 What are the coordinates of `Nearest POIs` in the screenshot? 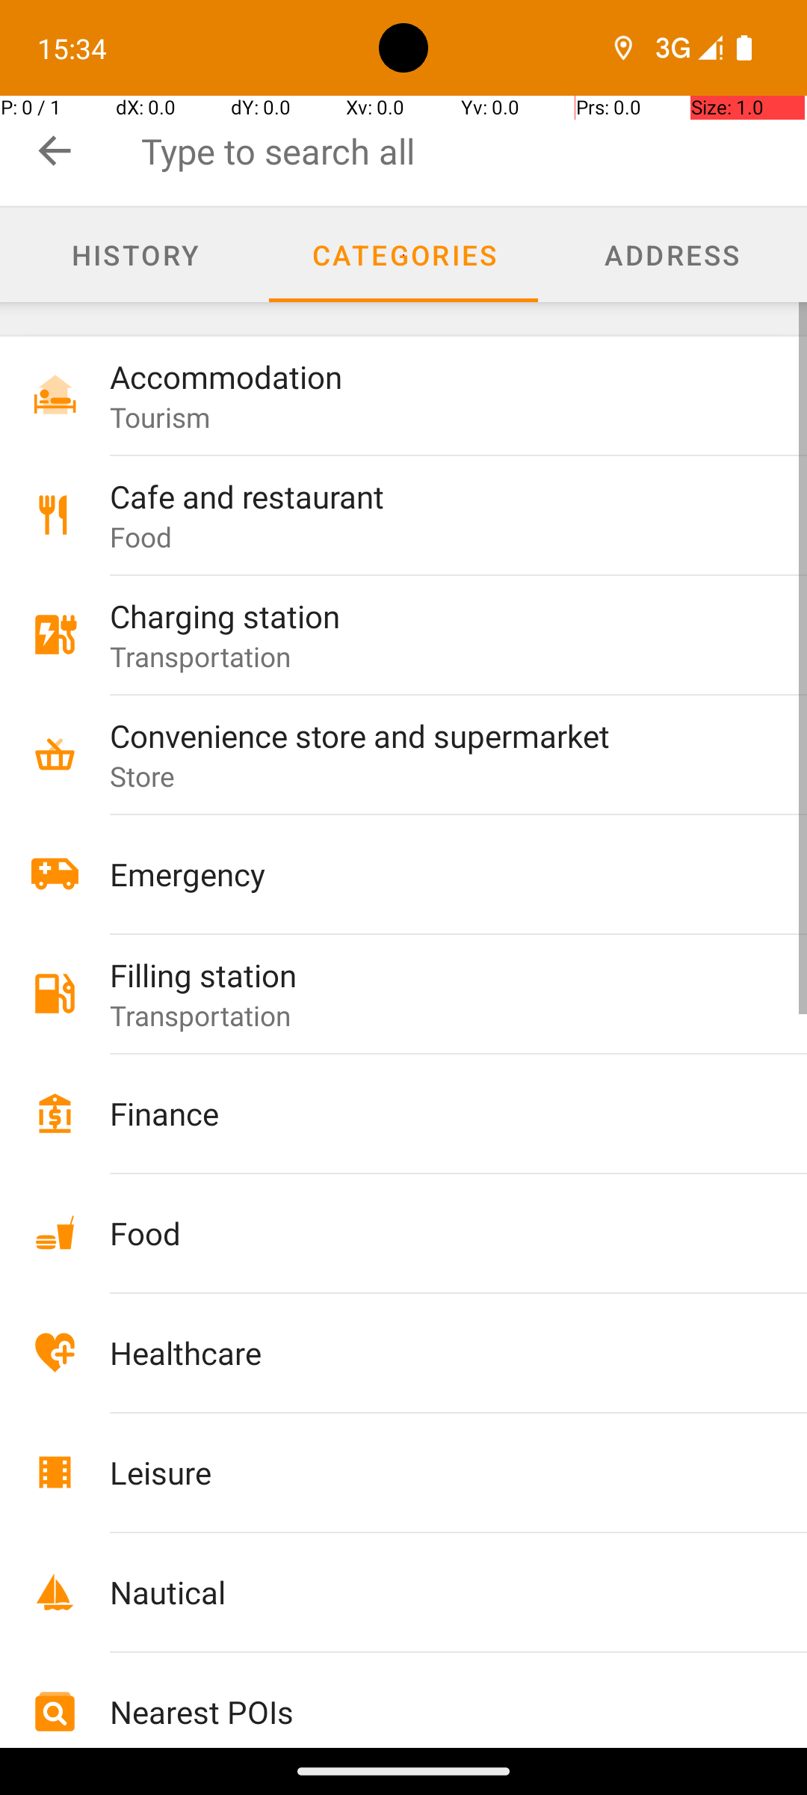 It's located at (427, 1711).